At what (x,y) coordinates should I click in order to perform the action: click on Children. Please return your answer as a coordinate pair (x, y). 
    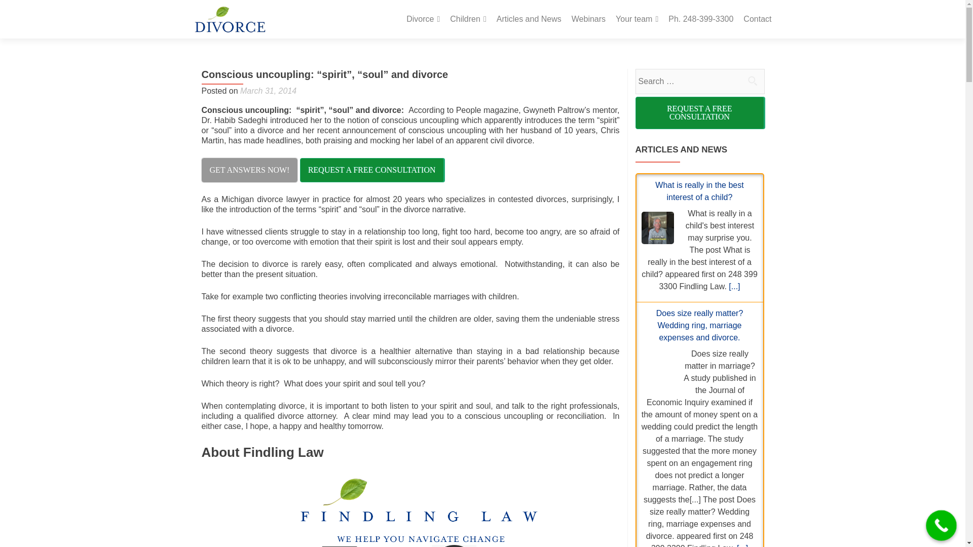
    Looking at the image, I should click on (467, 19).